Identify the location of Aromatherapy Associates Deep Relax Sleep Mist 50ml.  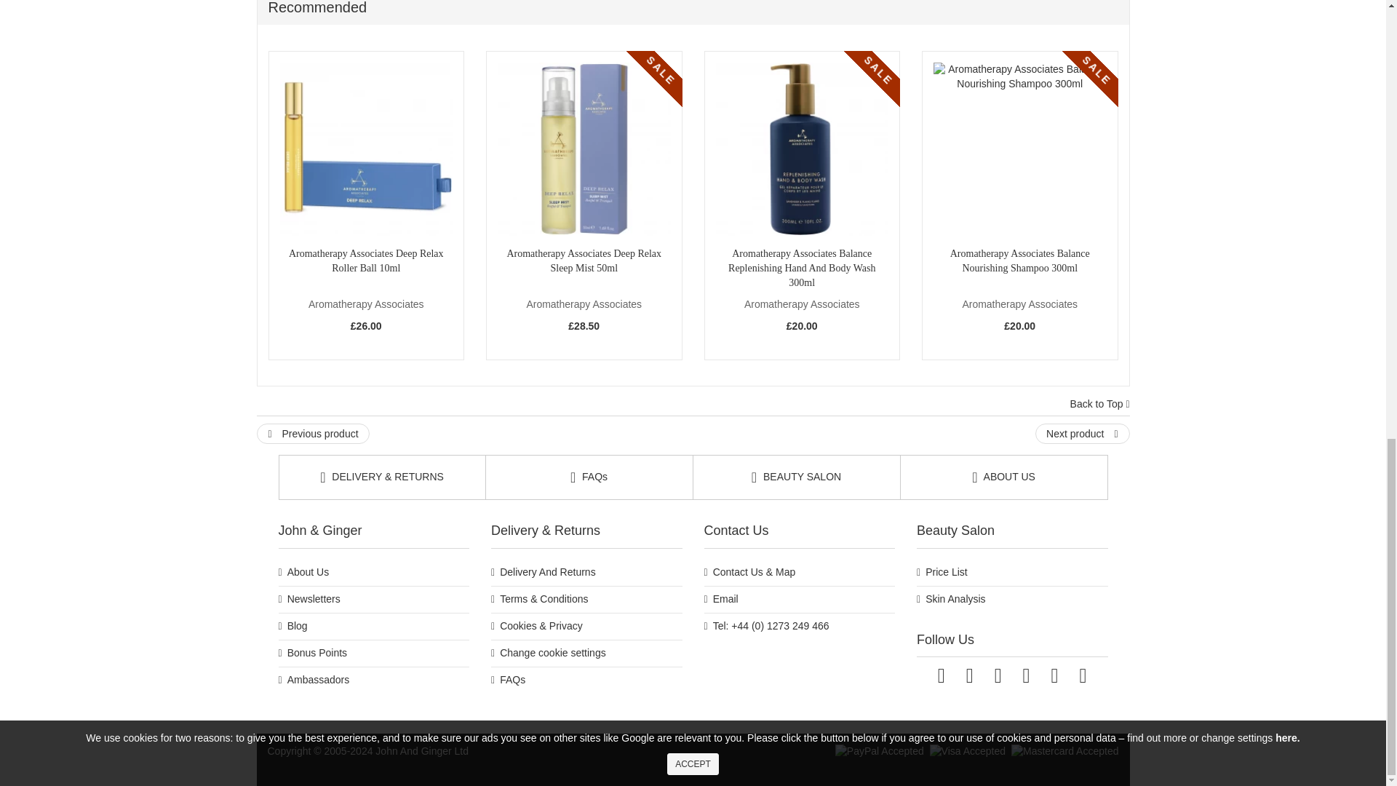
(584, 149).